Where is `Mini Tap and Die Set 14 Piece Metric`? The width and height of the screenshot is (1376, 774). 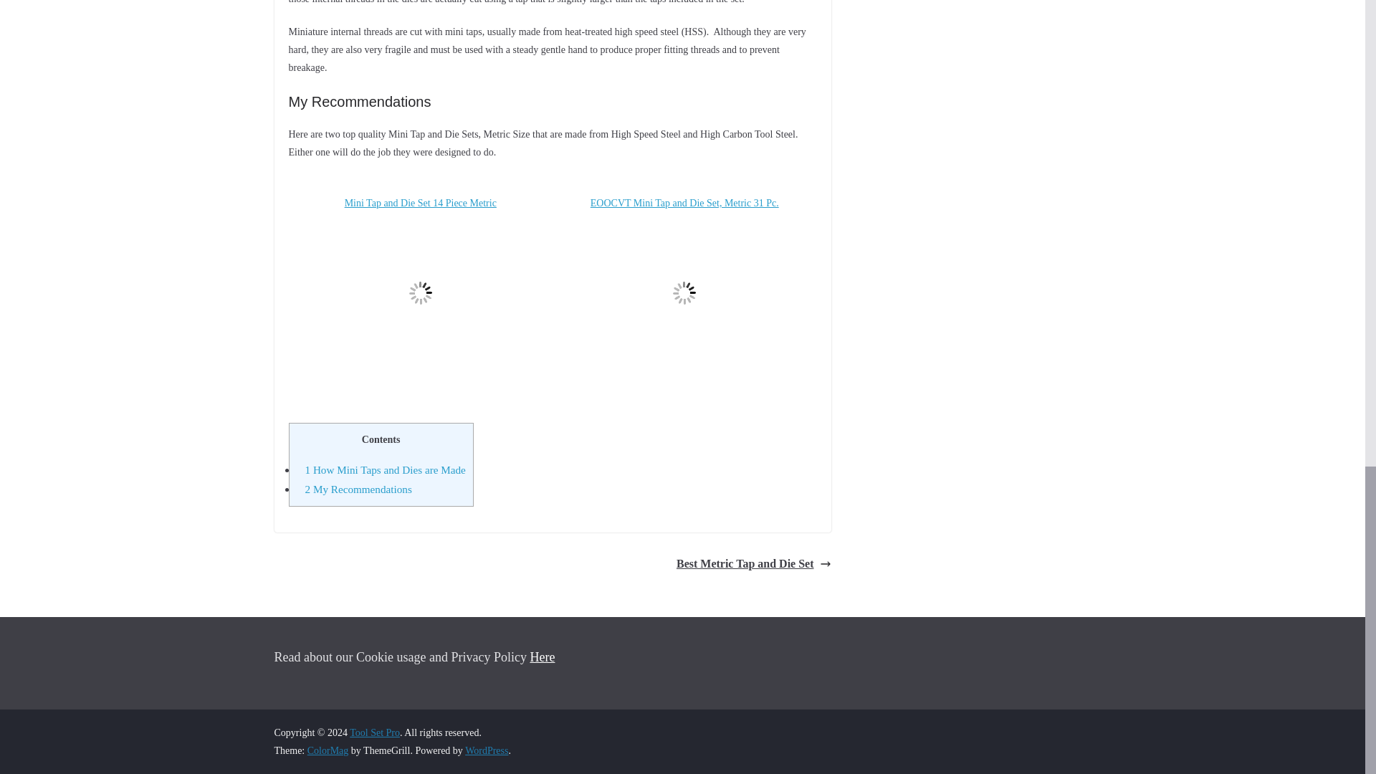 Mini Tap and Die Set 14 Piece Metric is located at coordinates (420, 291).